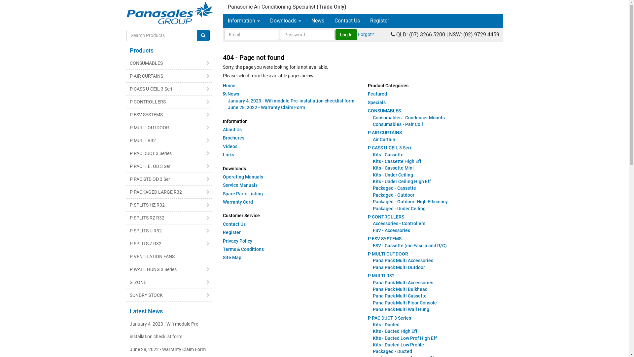  What do you see at coordinates (377, 94) in the screenshot?
I see `Featured` at bounding box center [377, 94].